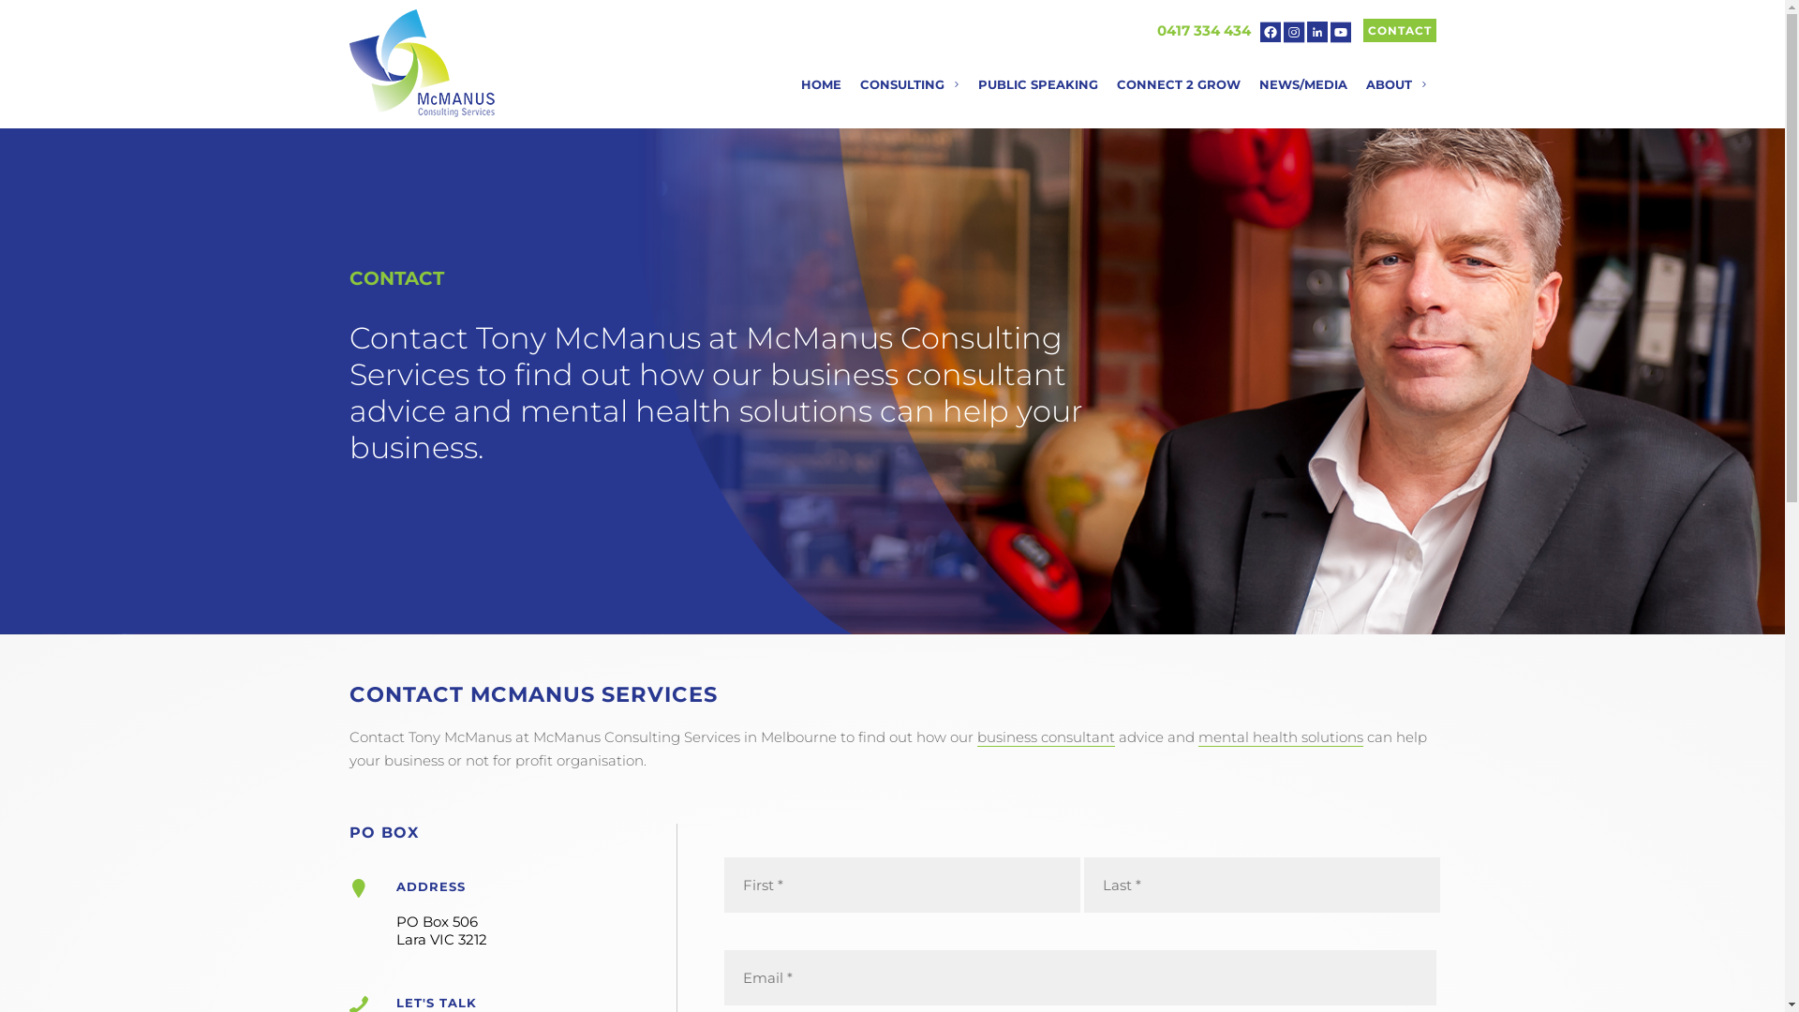  I want to click on ABOUT, so click(1396, 84).